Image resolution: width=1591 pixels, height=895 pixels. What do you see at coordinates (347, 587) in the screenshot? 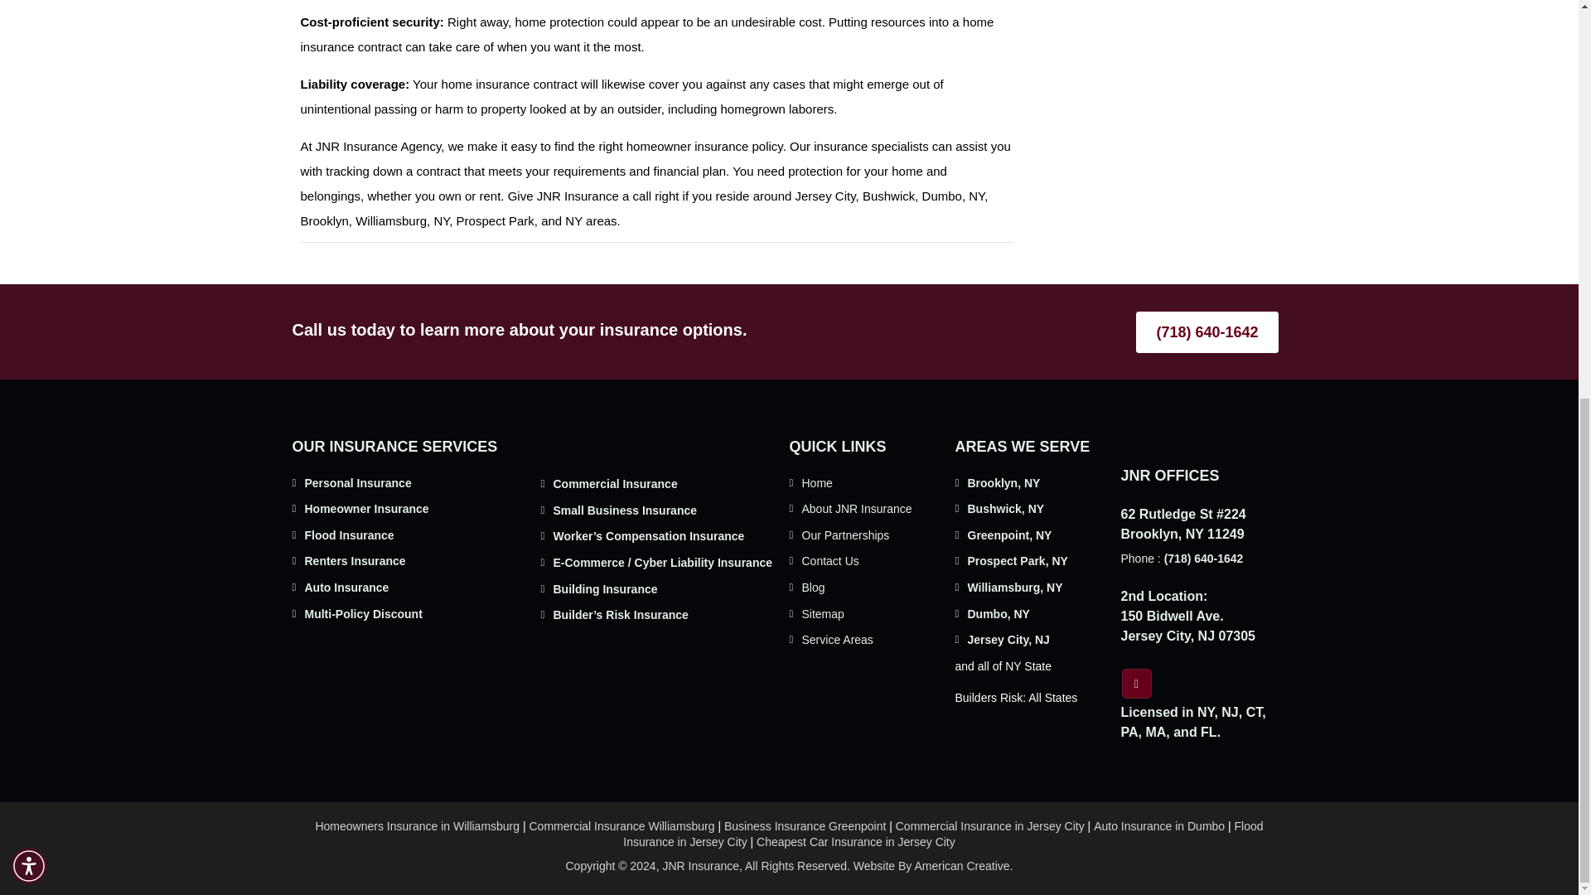
I see `Auto Insurance` at bounding box center [347, 587].